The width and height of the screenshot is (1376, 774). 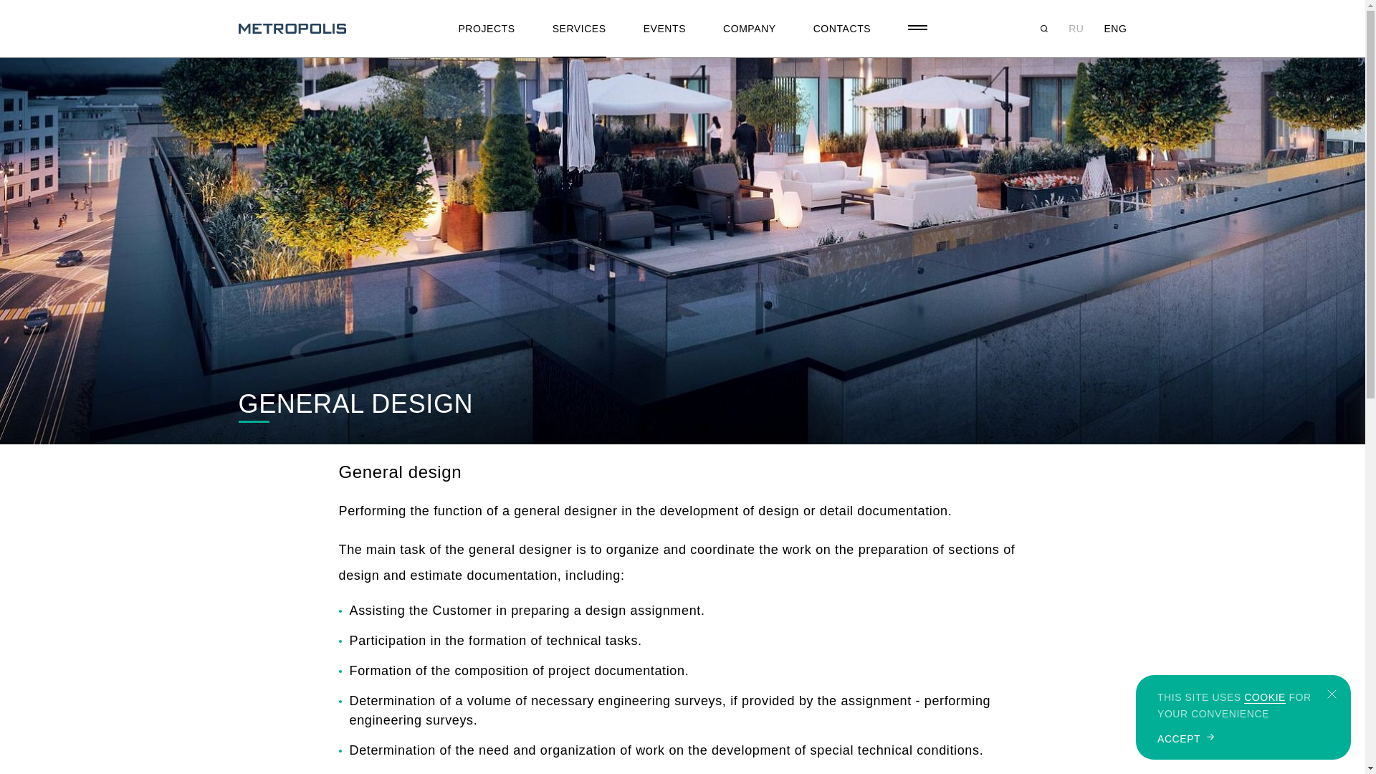 I want to click on EVENTS, so click(x=664, y=29).